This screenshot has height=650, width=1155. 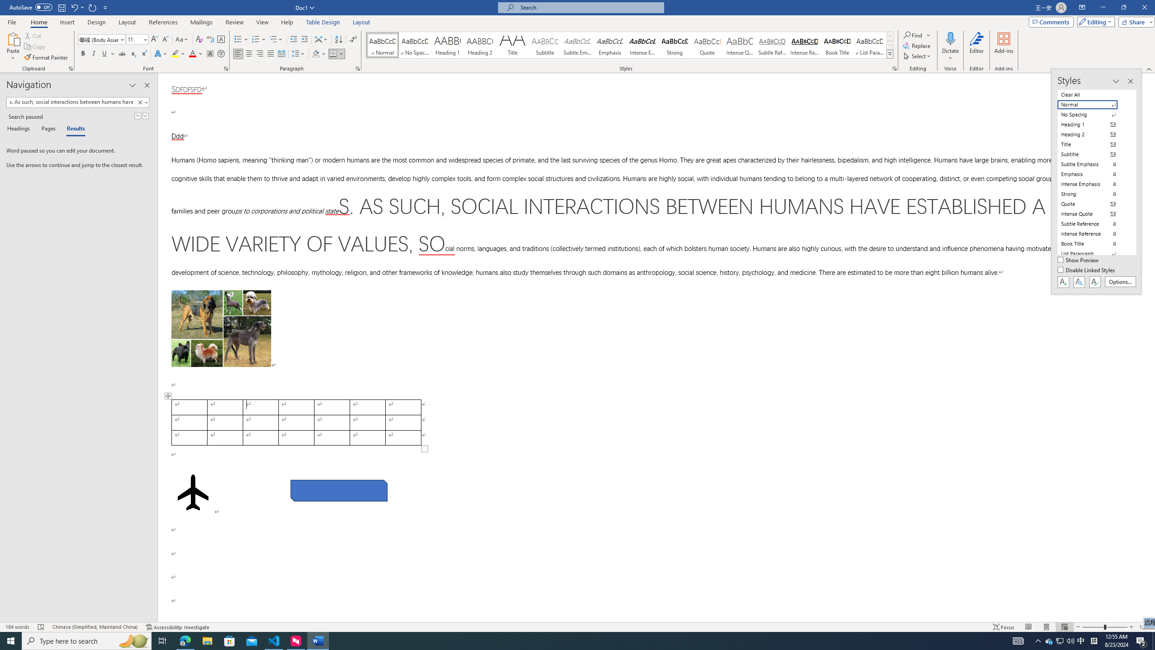 What do you see at coordinates (1104, 627) in the screenshot?
I see `Zoom` at bounding box center [1104, 627].